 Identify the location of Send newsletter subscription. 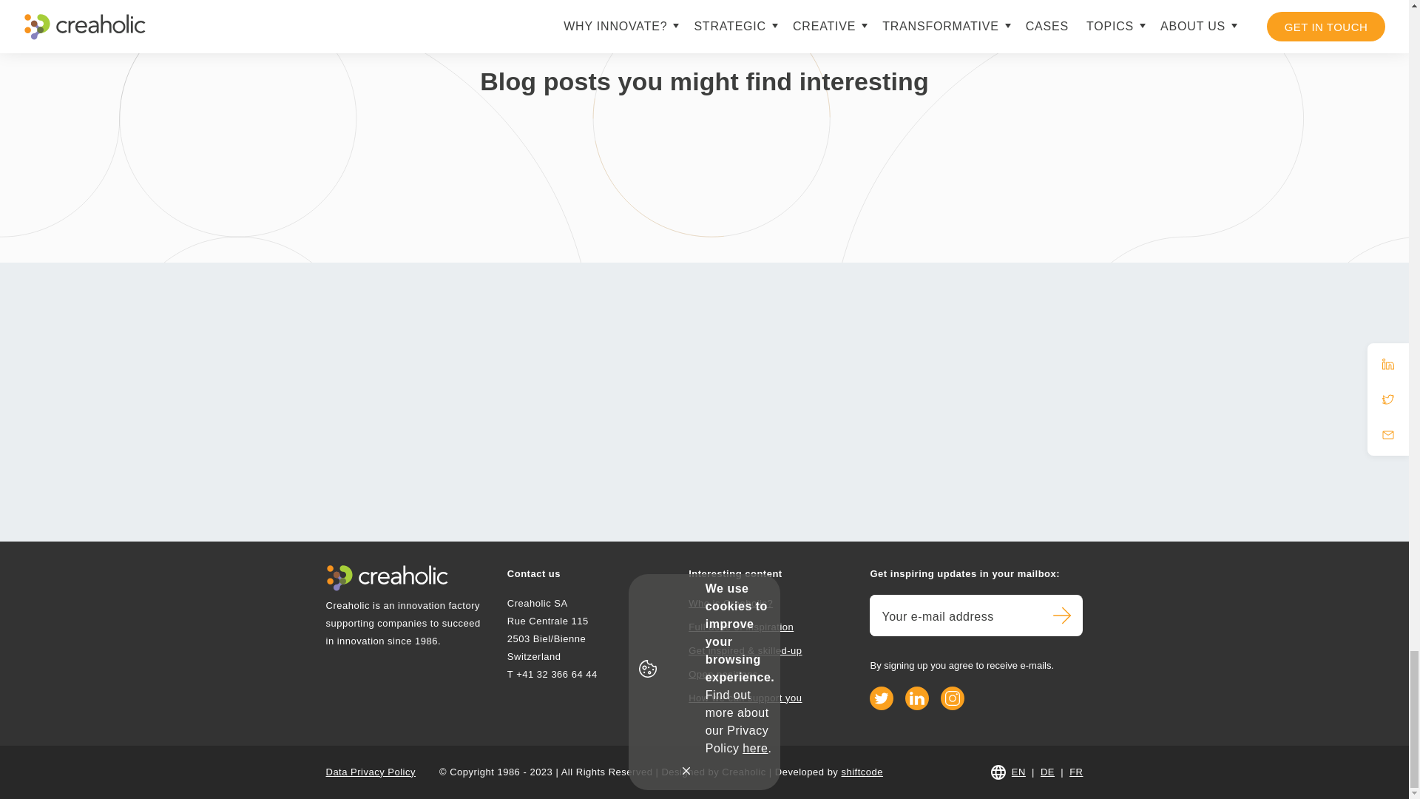
(1061, 615).